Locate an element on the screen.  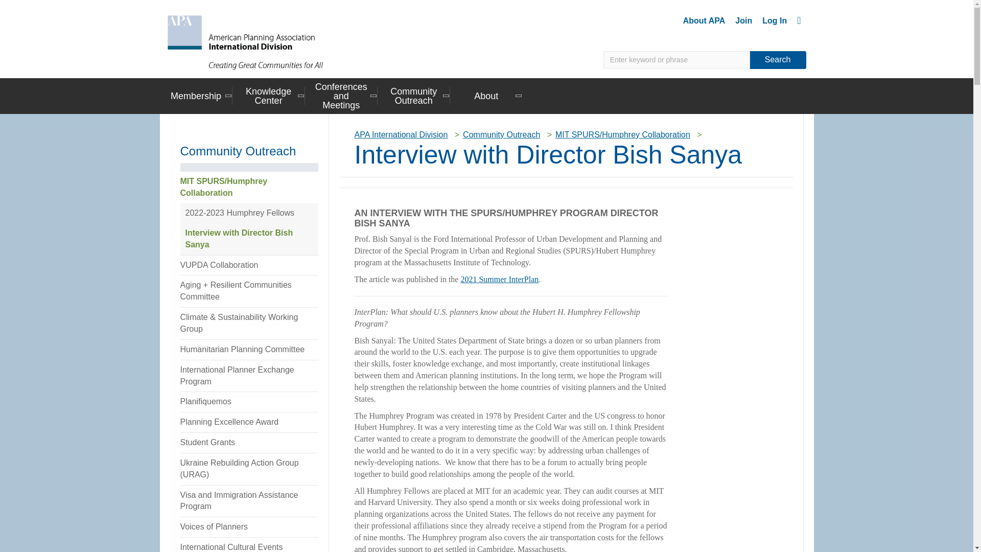
Log In is located at coordinates (775, 20).